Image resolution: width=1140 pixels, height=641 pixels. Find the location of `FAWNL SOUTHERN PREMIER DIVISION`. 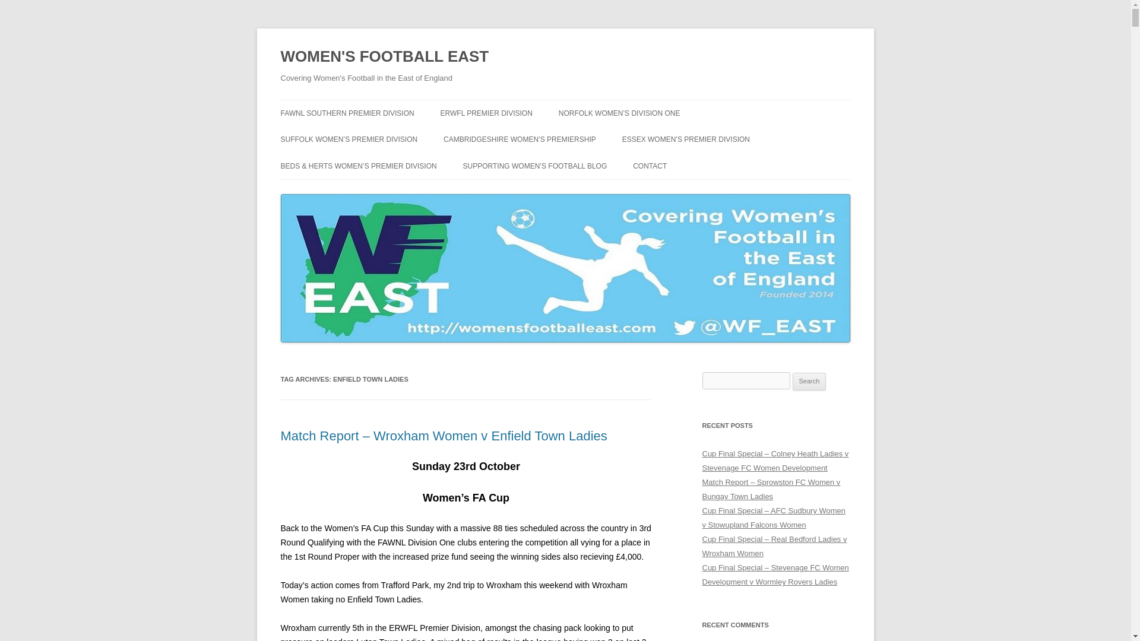

FAWNL SOUTHERN PREMIER DIVISION is located at coordinates (347, 113).